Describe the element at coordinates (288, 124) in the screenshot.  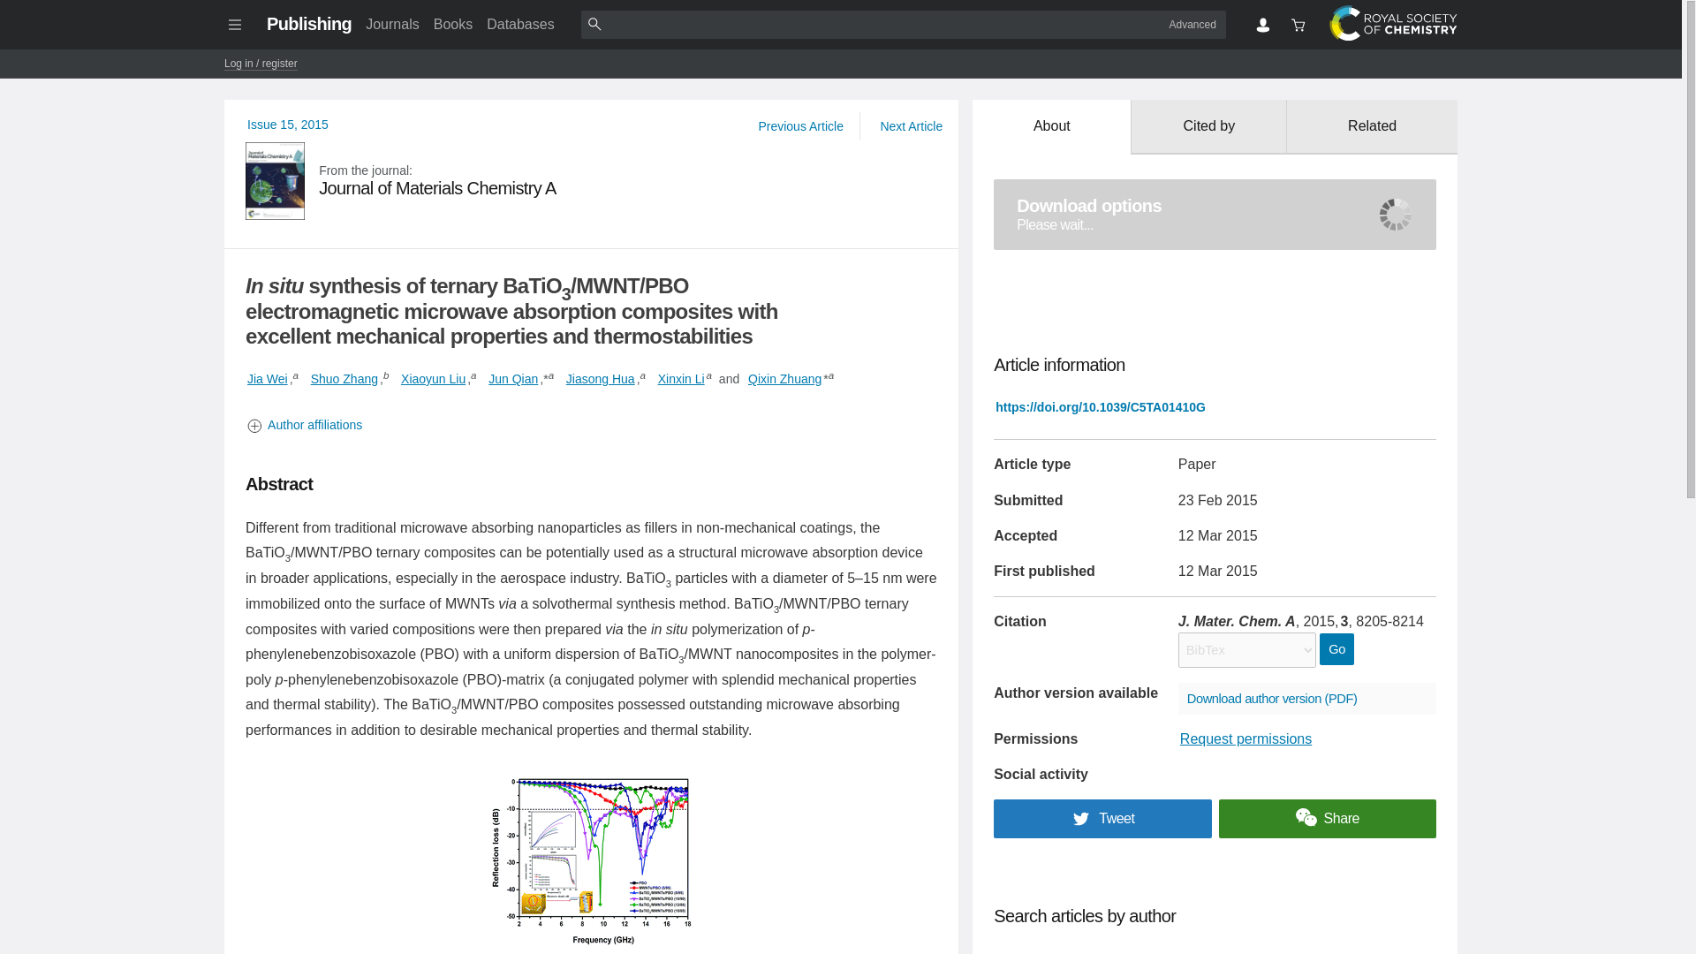
I see `Issue 15, 2015` at that location.